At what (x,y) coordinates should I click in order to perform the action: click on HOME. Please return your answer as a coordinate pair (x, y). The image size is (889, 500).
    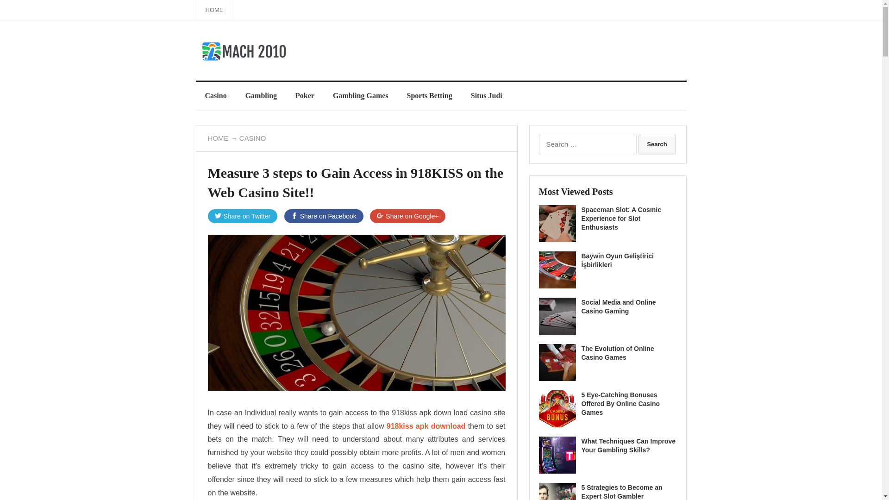
    Looking at the image, I should click on (218, 138).